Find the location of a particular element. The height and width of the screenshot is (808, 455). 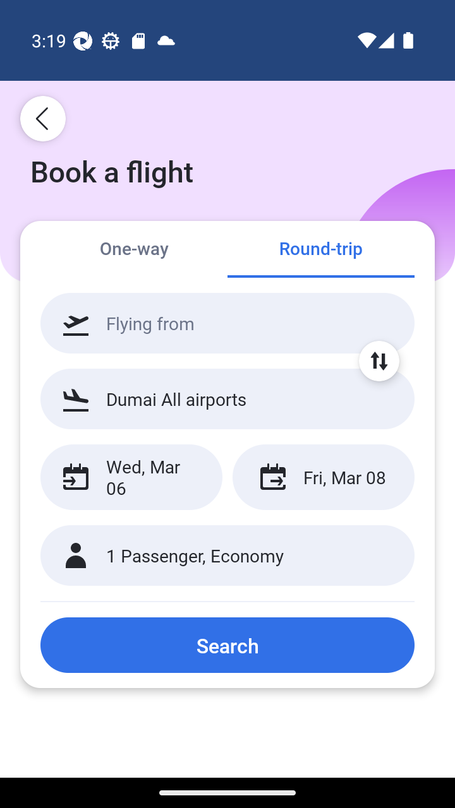

Dumai All airports is located at coordinates (227, 398).